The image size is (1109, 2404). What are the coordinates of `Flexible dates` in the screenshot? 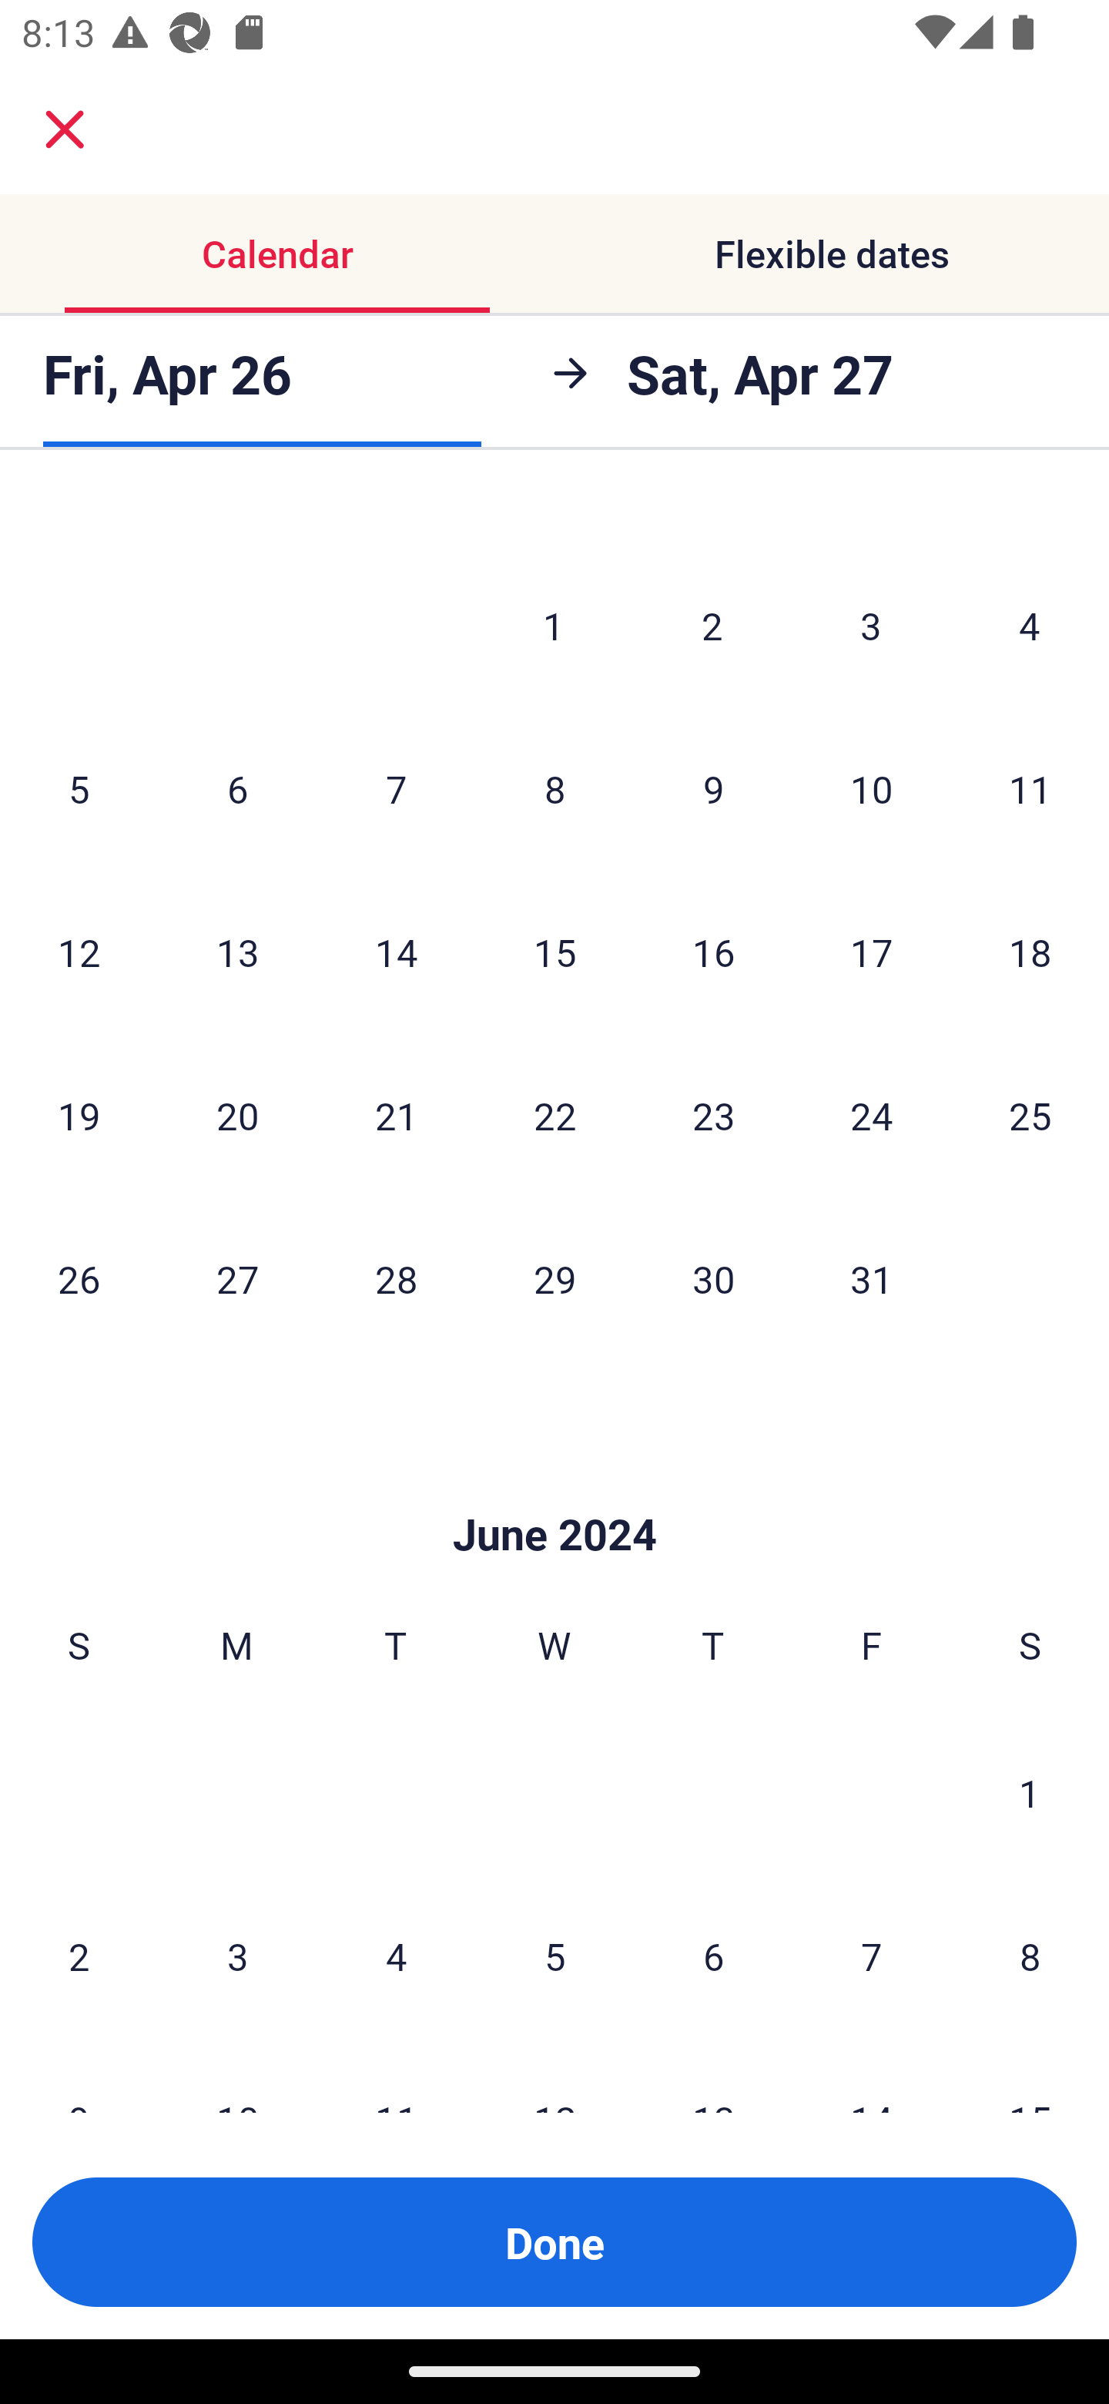 It's located at (832, 253).